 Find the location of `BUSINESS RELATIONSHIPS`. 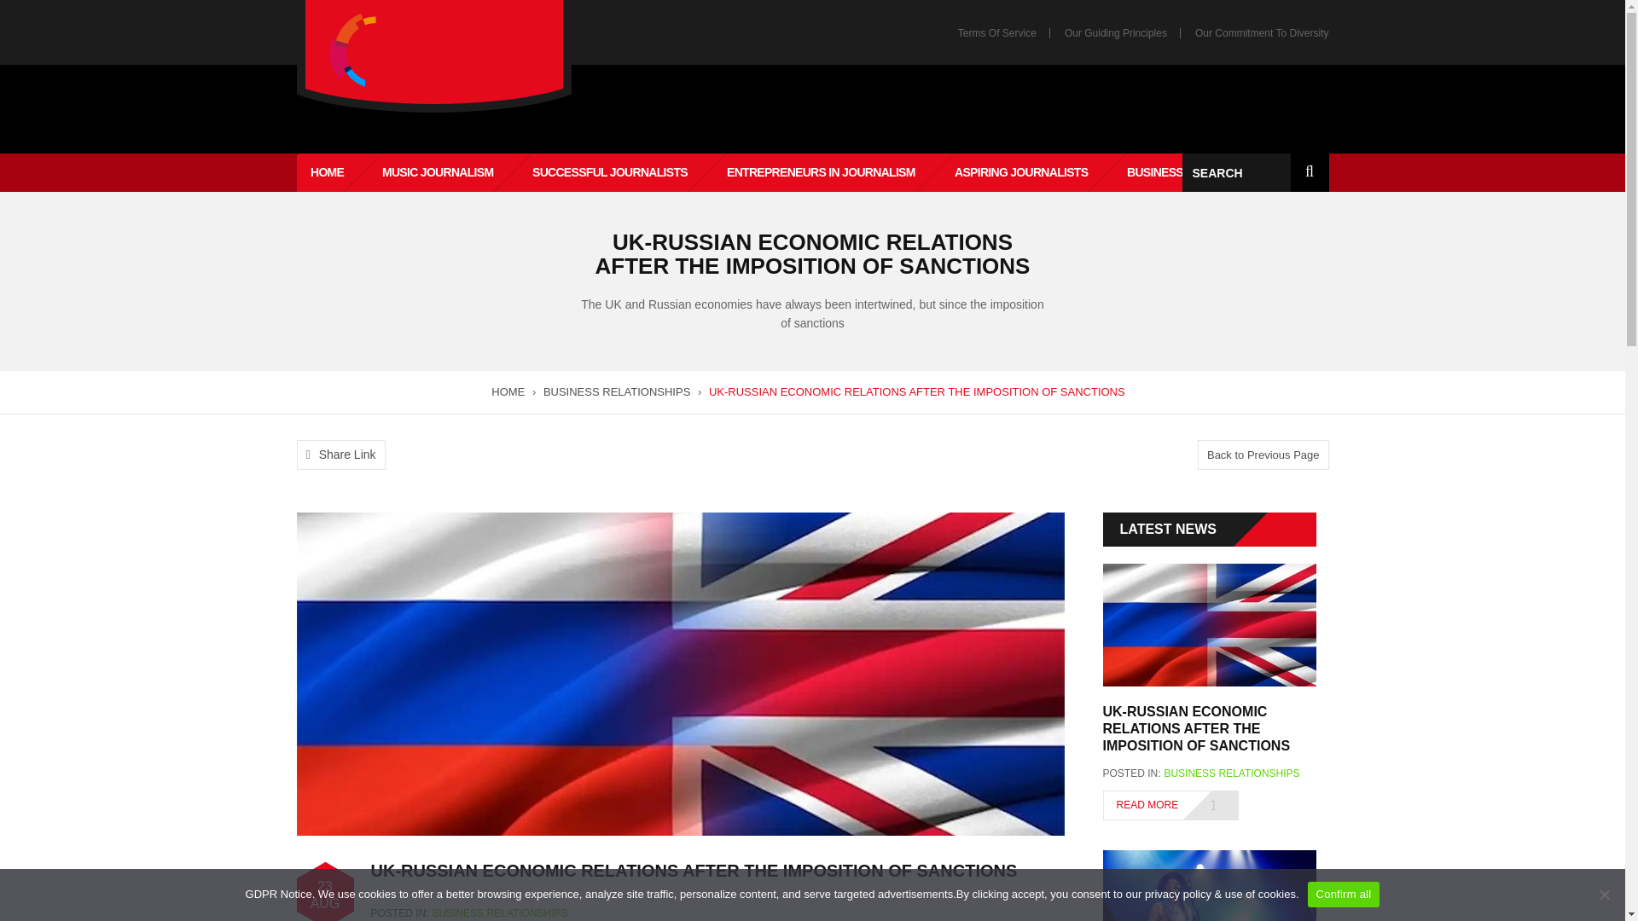

BUSINESS RELATIONSHIPS is located at coordinates (1182, 172).